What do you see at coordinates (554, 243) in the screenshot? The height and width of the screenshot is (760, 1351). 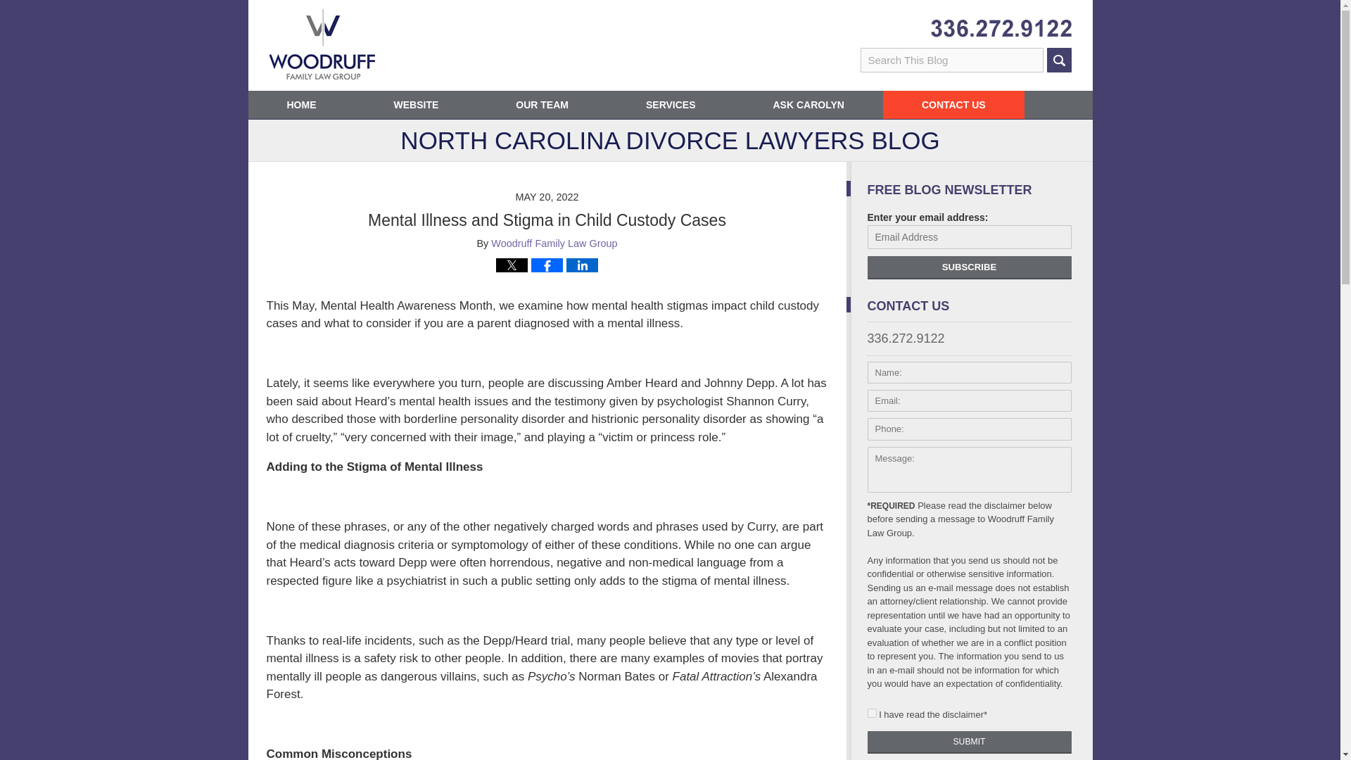 I see `Woodruff Family Law Group` at bounding box center [554, 243].